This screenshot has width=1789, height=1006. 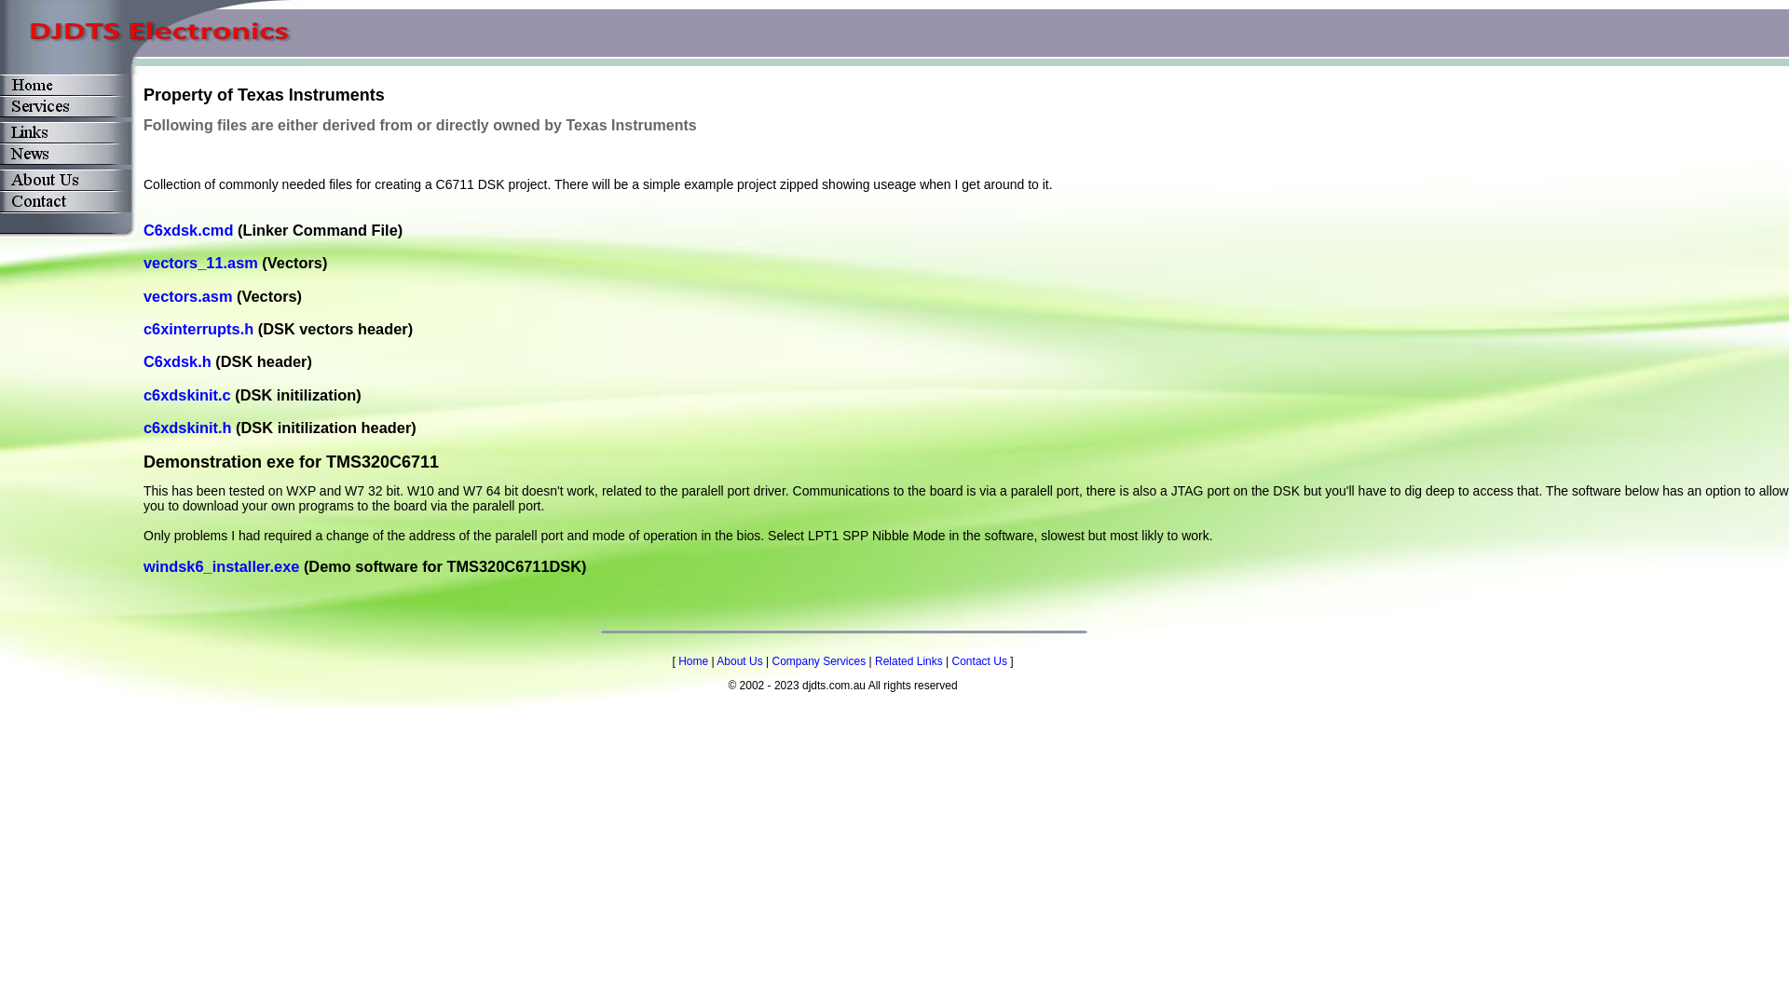 I want to click on vectors_11.asm, so click(x=203, y=263).